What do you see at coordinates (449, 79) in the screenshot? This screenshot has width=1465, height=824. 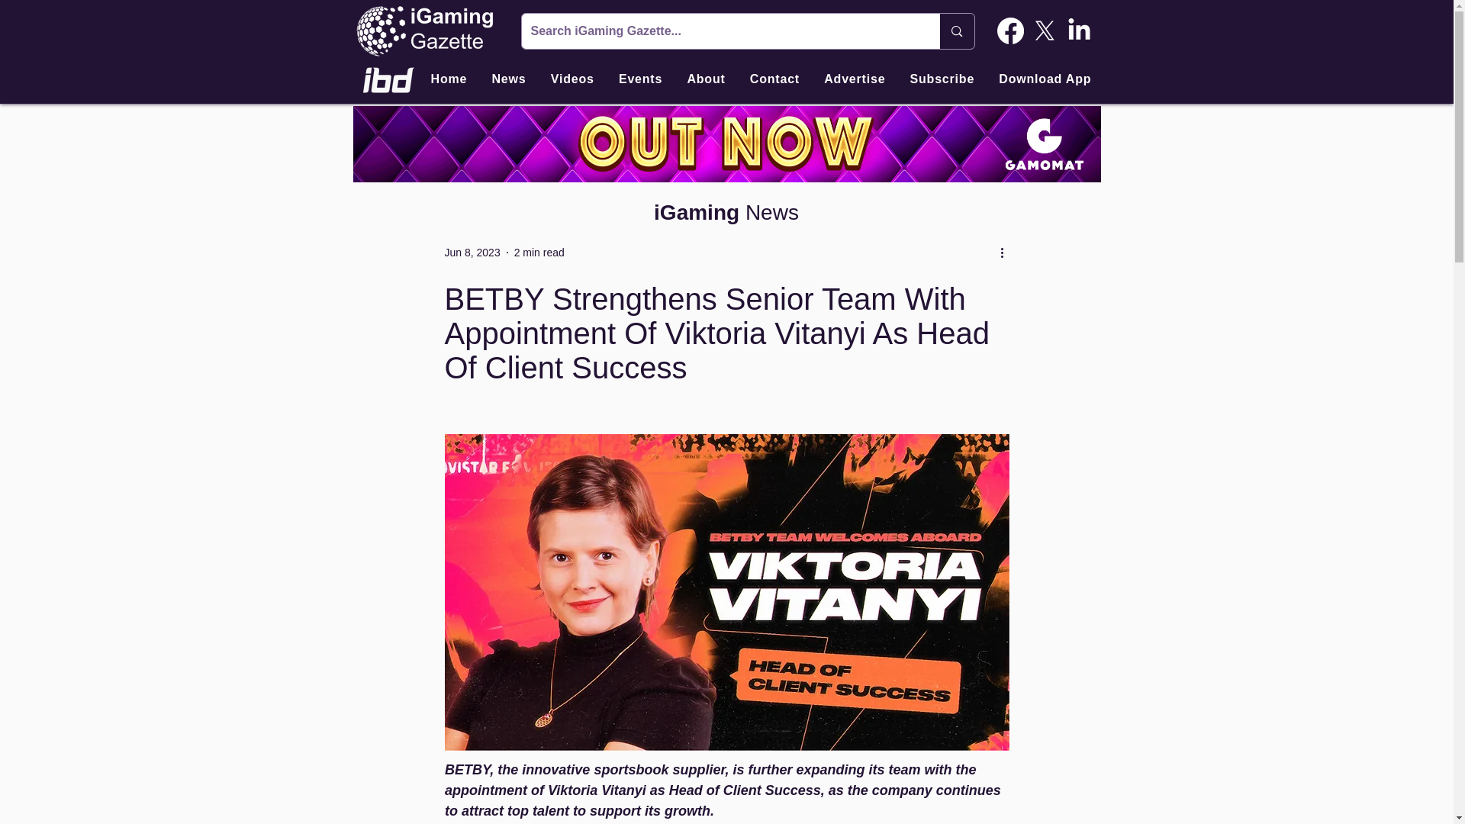 I see `Home` at bounding box center [449, 79].